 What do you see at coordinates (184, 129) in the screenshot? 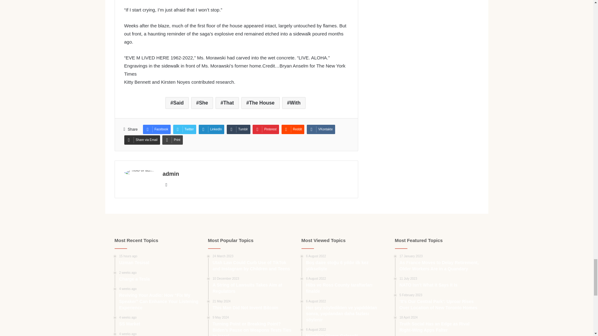
I see `Twitter` at bounding box center [184, 129].